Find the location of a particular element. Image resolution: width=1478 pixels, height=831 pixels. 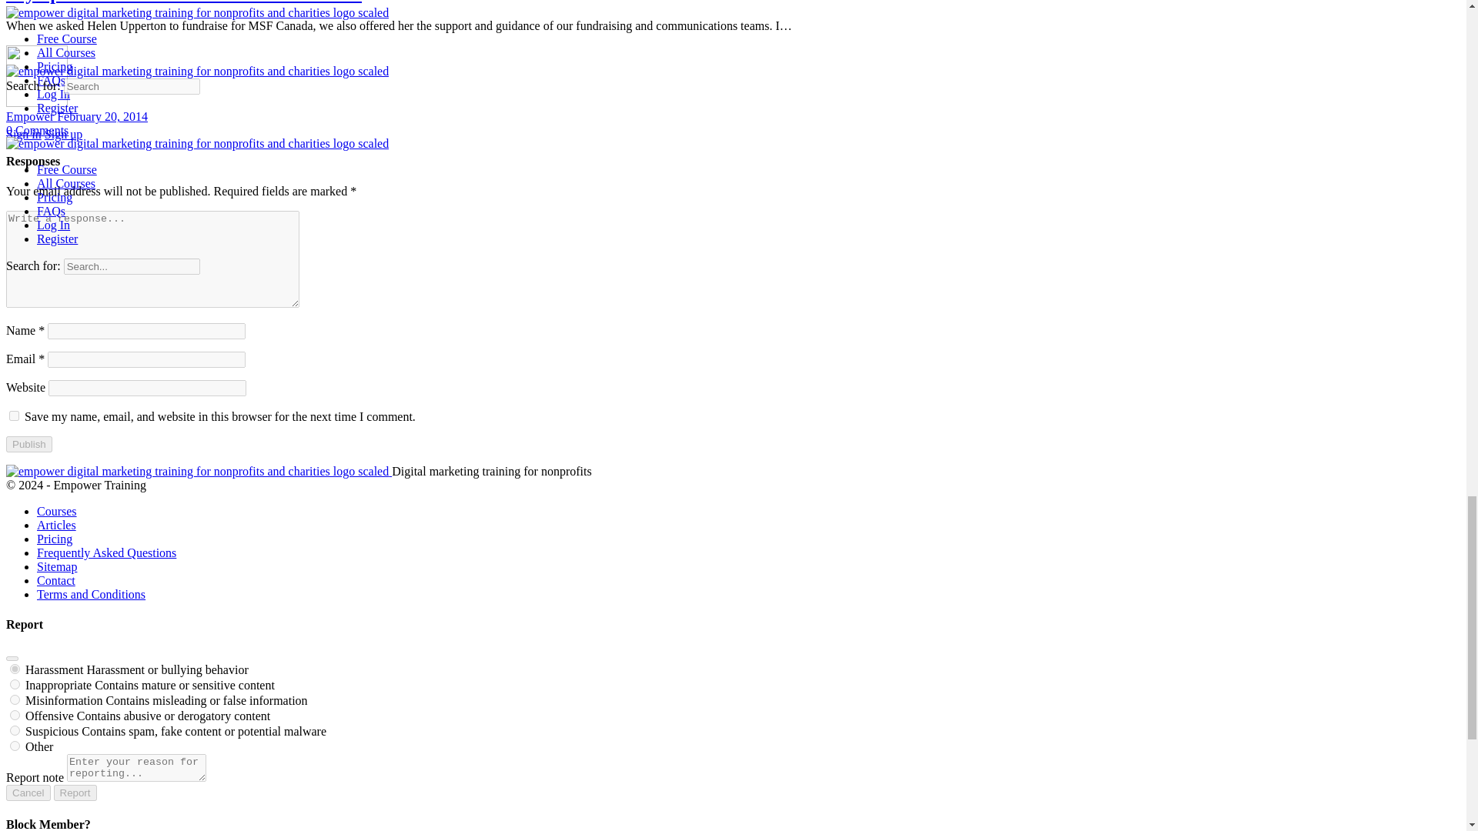

yes is located at coordinates (14, 415).